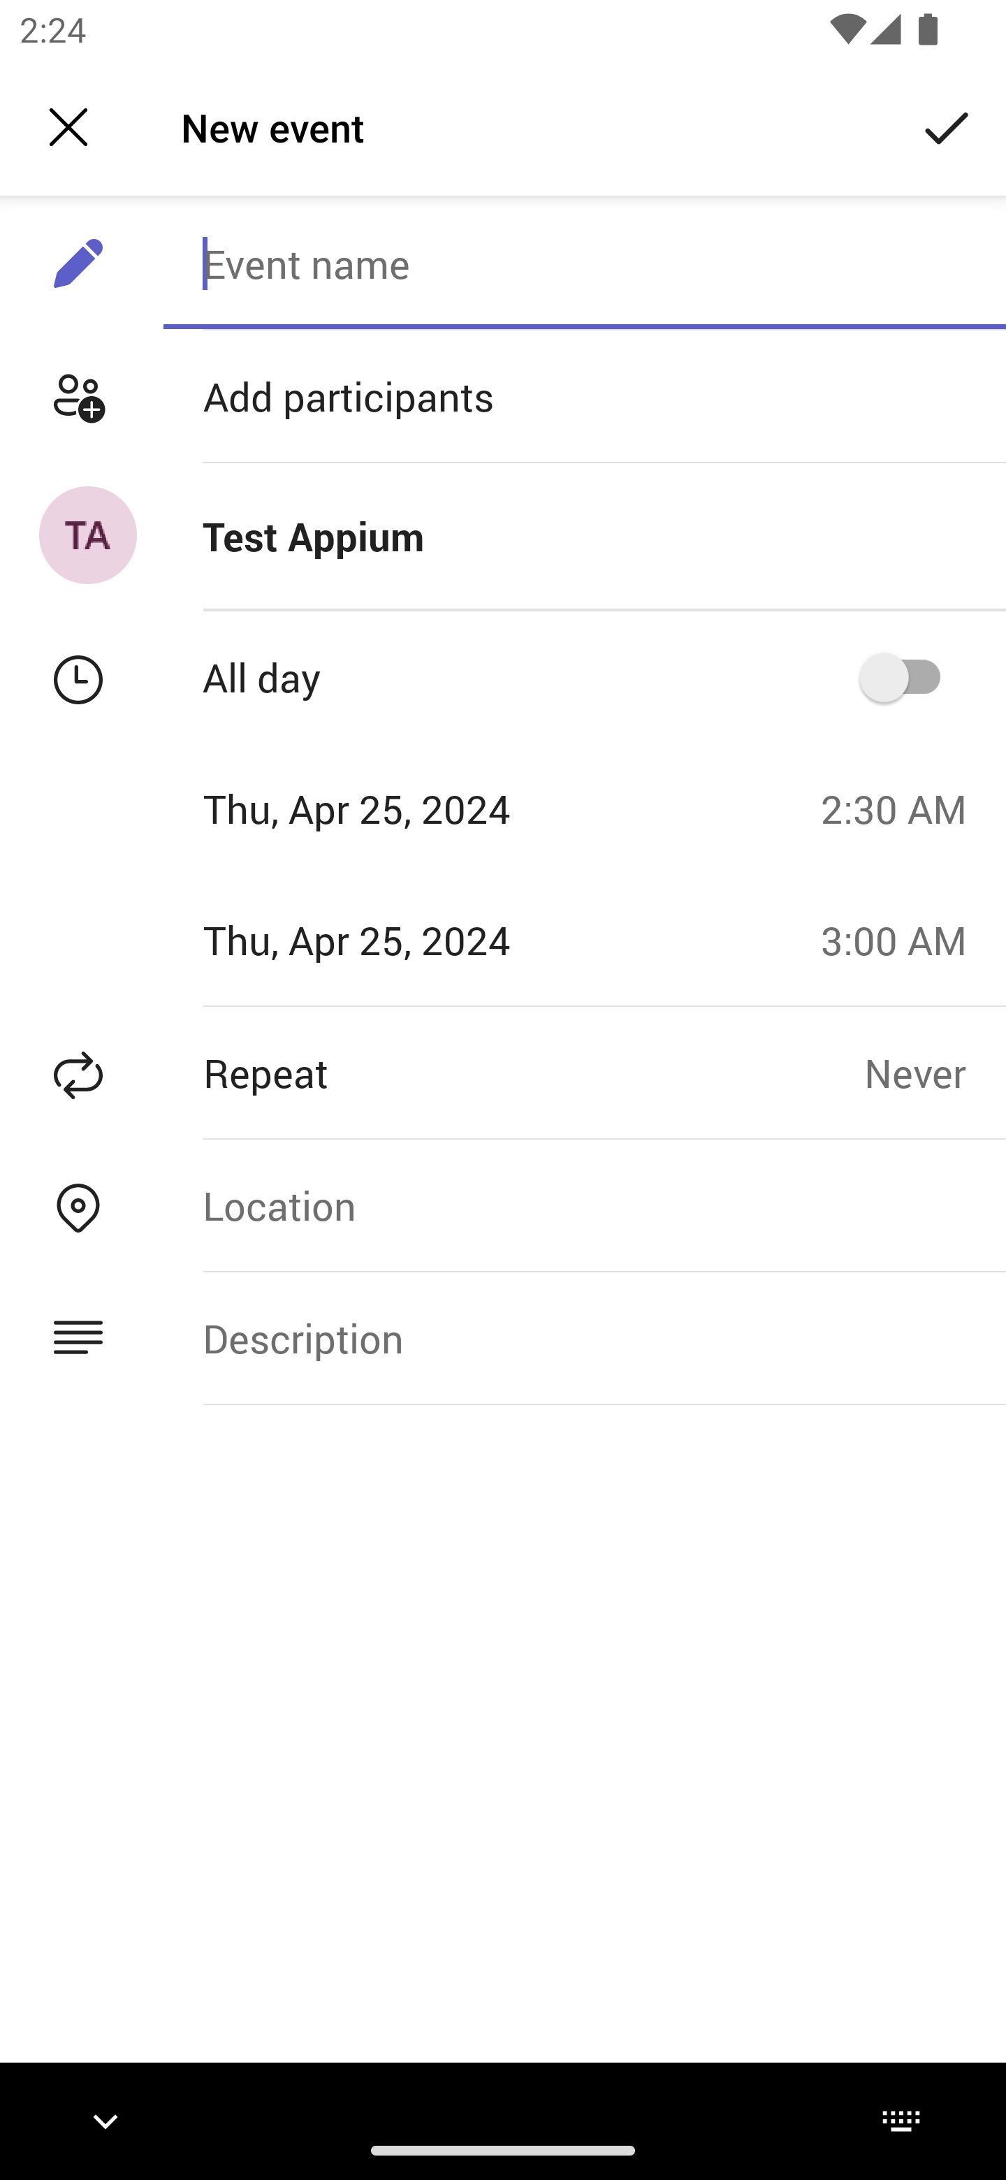 This screenshot has width=1006, height=2180. I want to click on Location, so click(584, 1205).